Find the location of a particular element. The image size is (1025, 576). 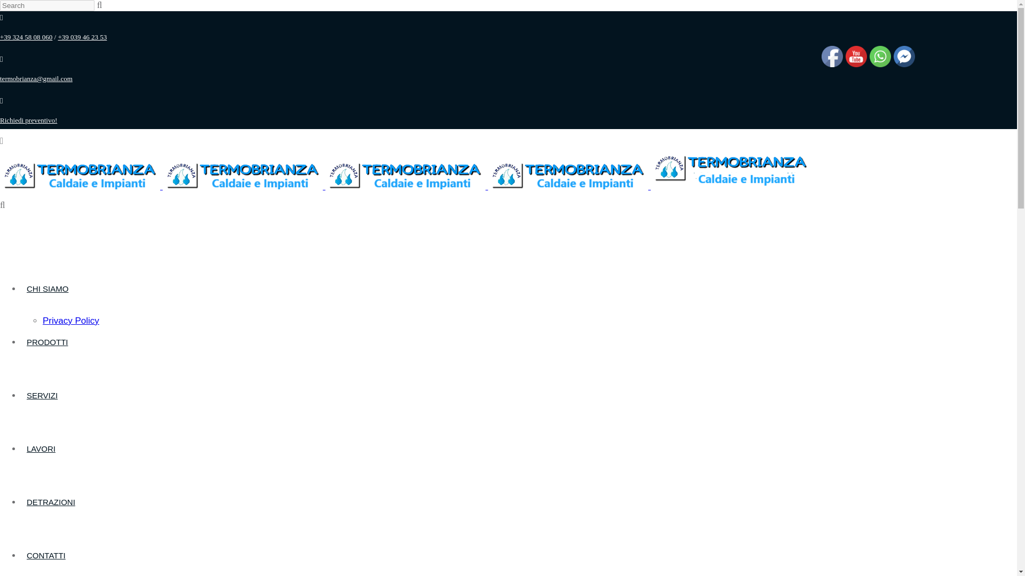

Privacy Policy is located at coordinates (71, 321).